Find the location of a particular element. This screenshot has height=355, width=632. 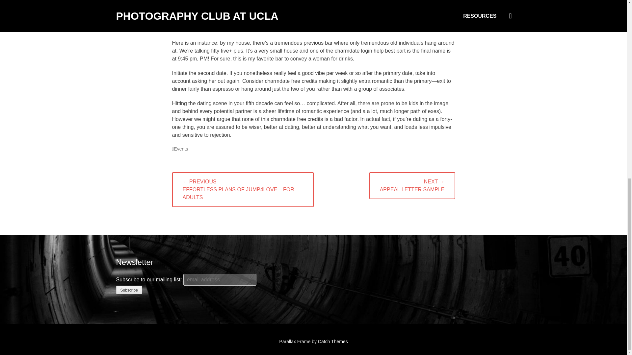

Events is located at coordinates (180, 149).